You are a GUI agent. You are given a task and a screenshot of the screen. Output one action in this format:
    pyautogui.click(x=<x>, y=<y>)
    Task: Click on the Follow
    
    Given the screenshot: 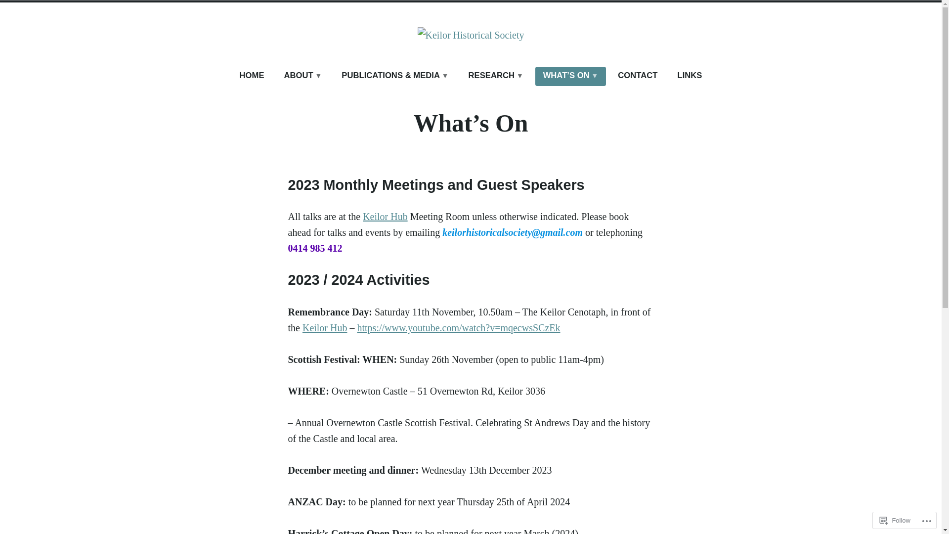 What is the action you would take?
    pyautogui.click(x=895, y=520)
    